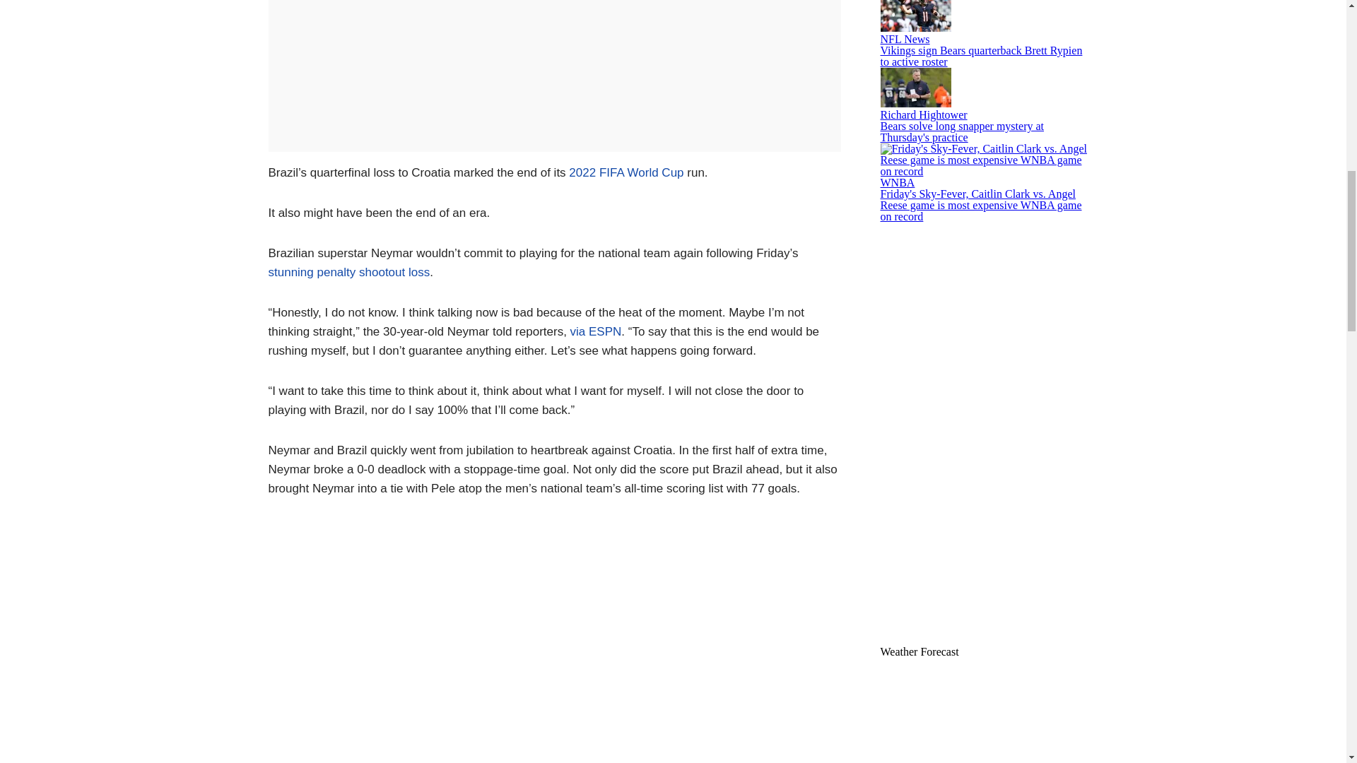  What do you see at coordinates (349, 272) in the screenshot?
I see `stunning penalty shootout loss` at bounding box center [349, 272].